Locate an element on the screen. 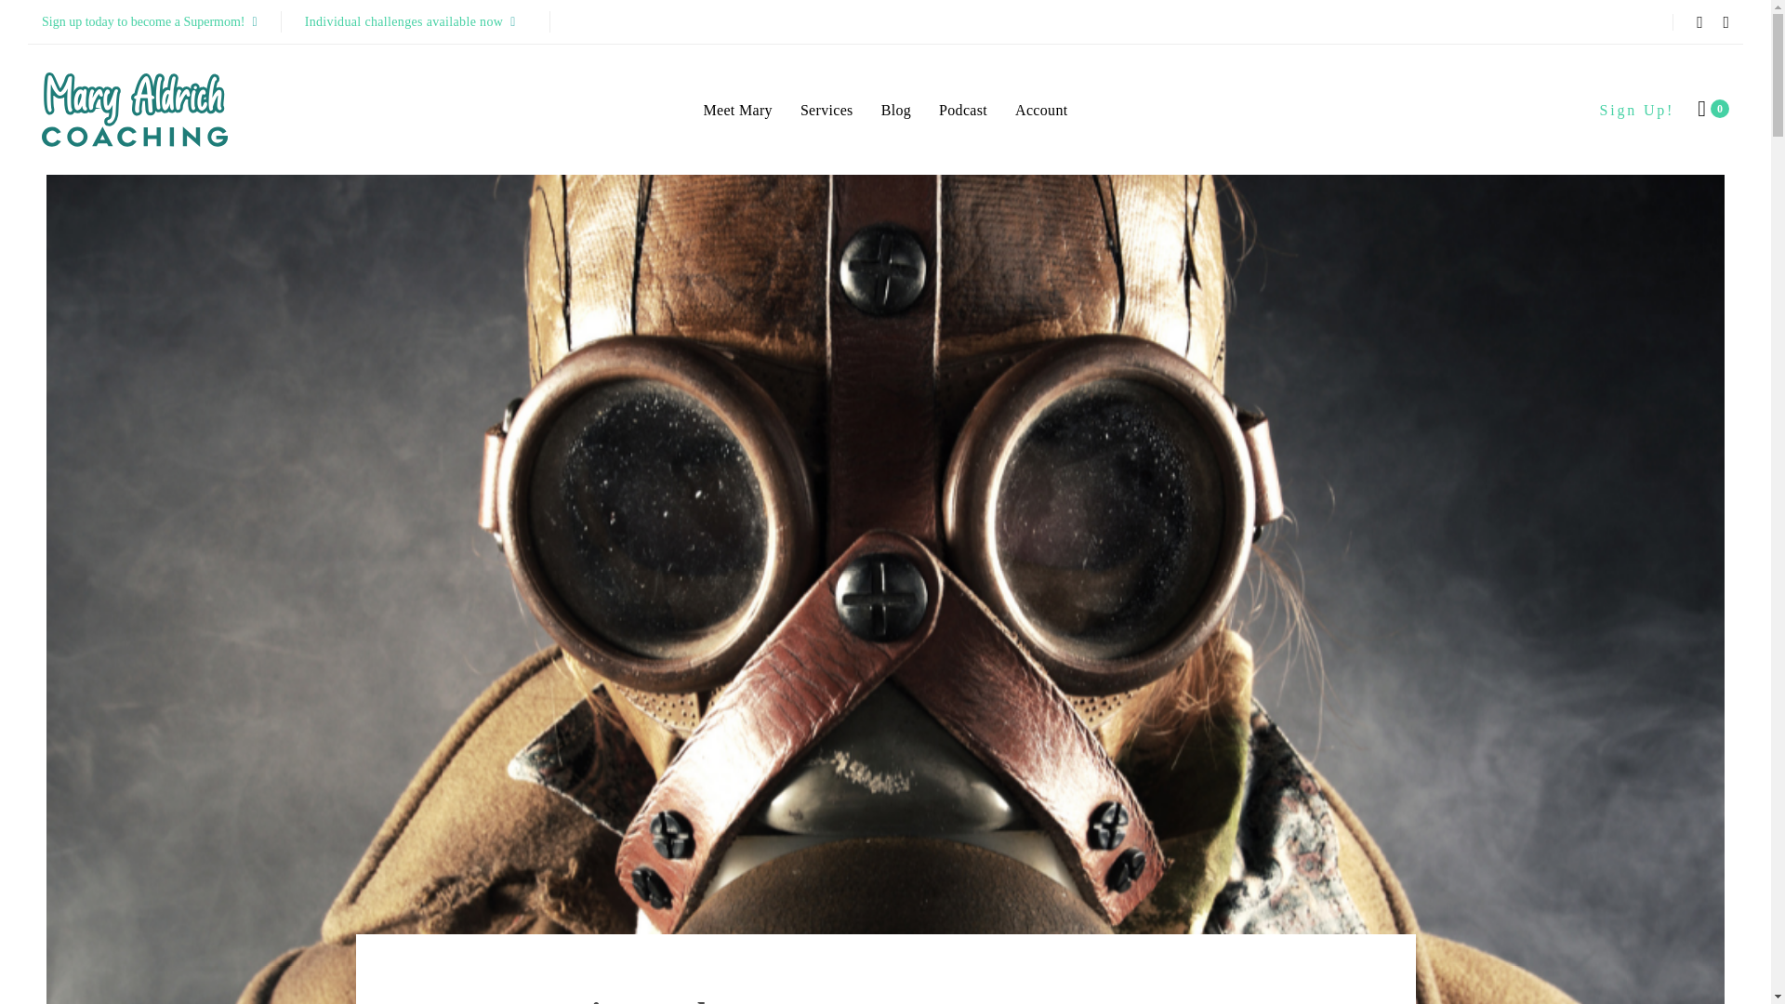 The width and height of the screenshot is (1785, 1004). Sign up today to become a Supermom! is located at coordinates (149, 20).